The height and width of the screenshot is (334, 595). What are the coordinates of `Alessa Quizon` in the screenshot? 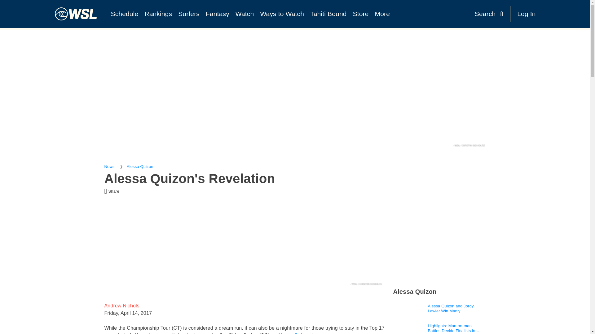 It's located at (140, 166).